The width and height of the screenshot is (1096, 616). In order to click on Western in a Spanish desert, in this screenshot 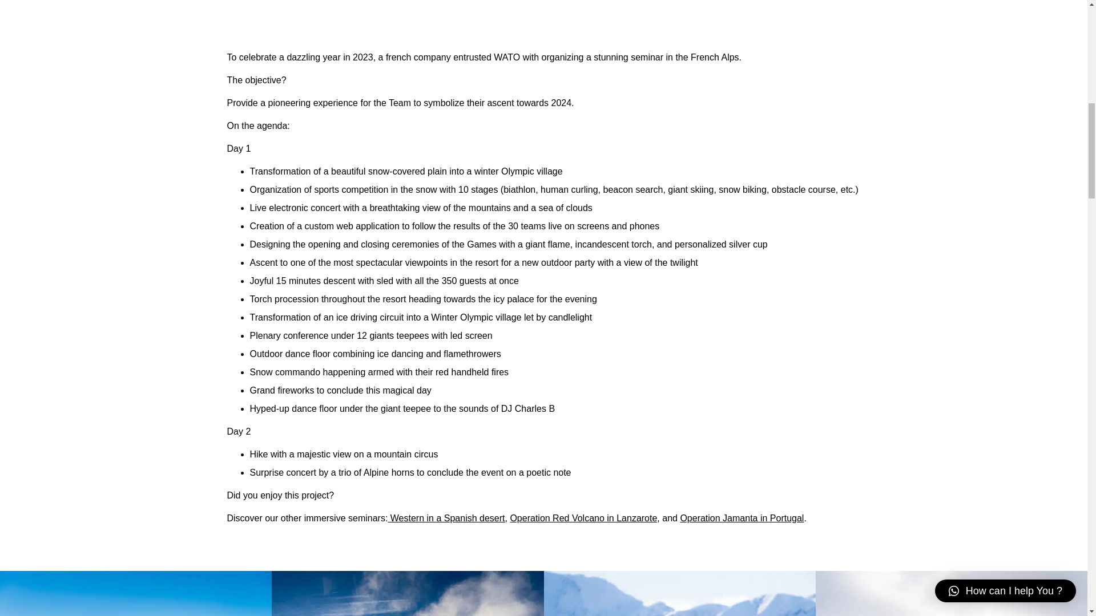, I will do `click(448, 518)`.